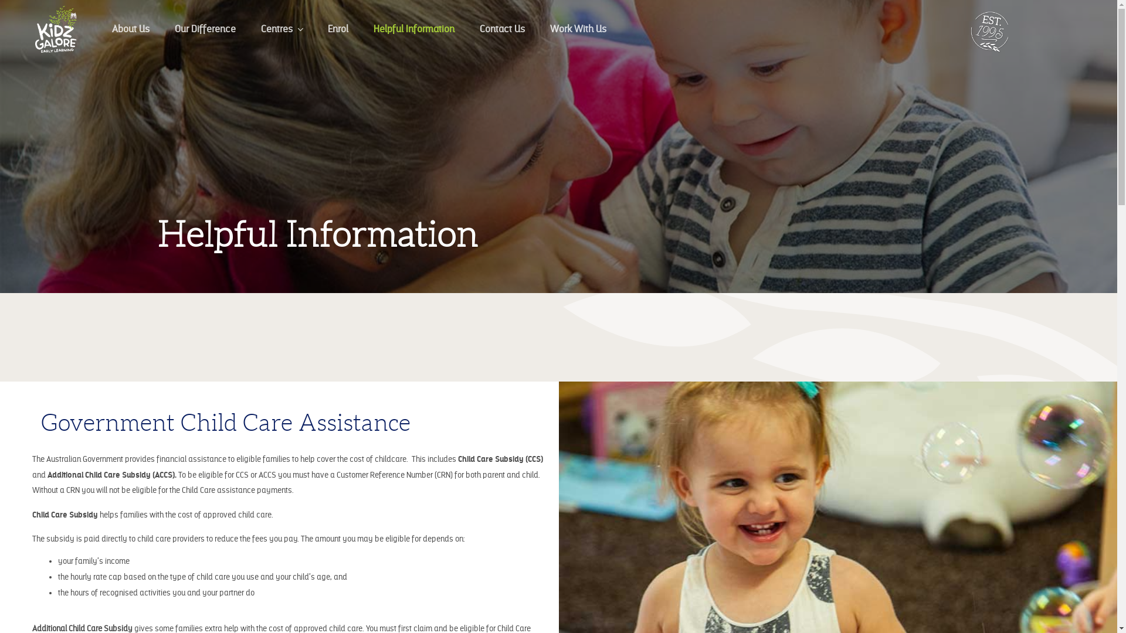 Image resolution: width=1126 pixels, height=633 pixels. I want to click on Contact Us, so click(502, 29).